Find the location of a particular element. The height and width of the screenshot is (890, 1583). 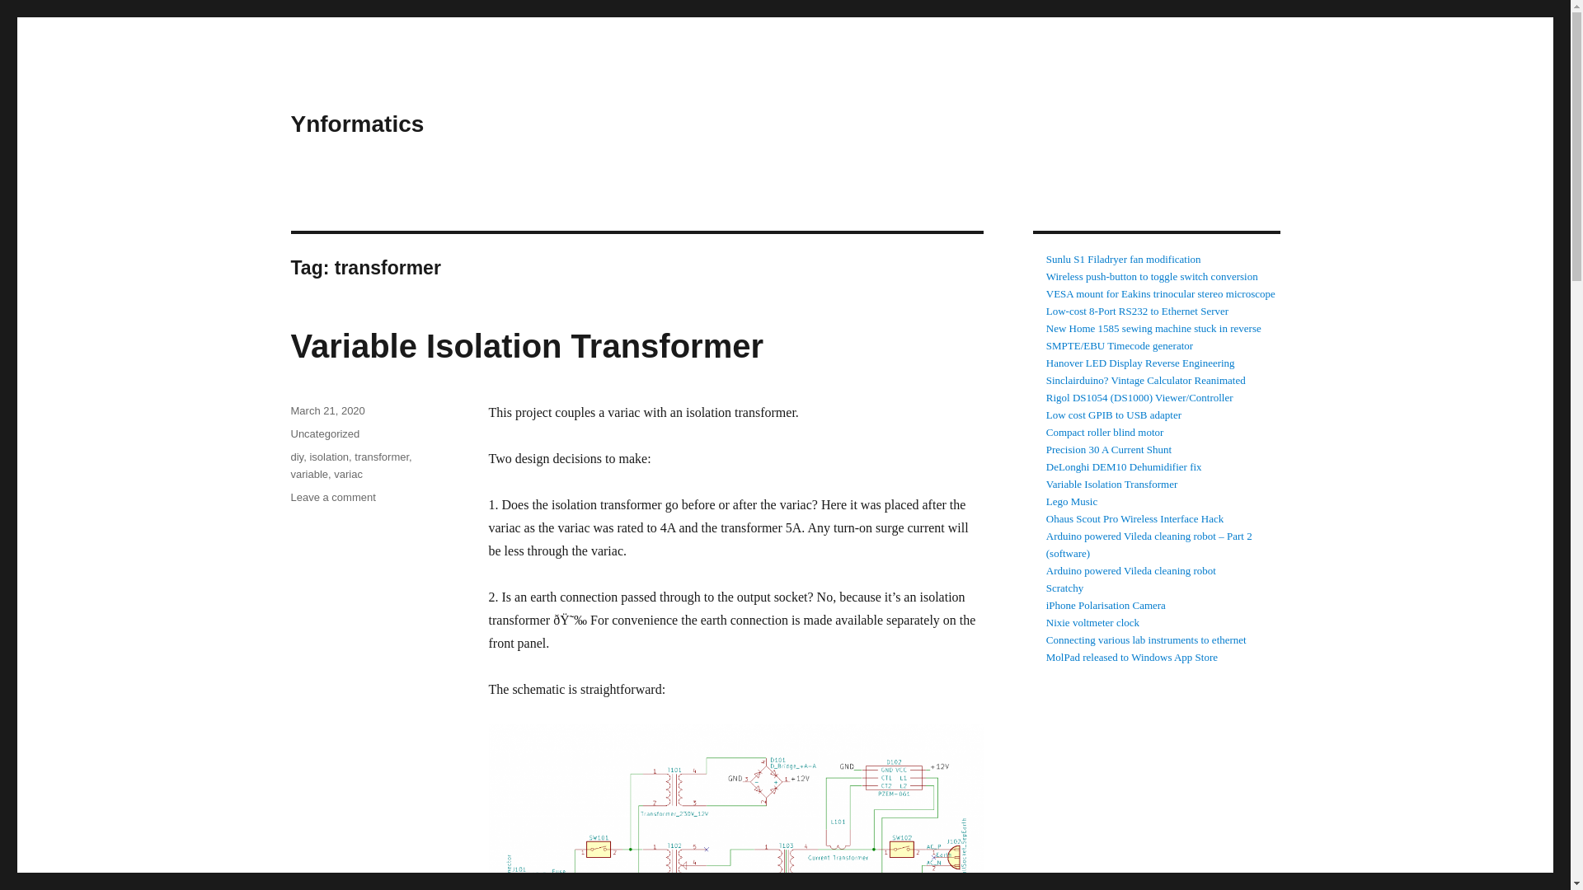

Arduino powered Vileda cleaning robot is located at coordinates (1131, 570).